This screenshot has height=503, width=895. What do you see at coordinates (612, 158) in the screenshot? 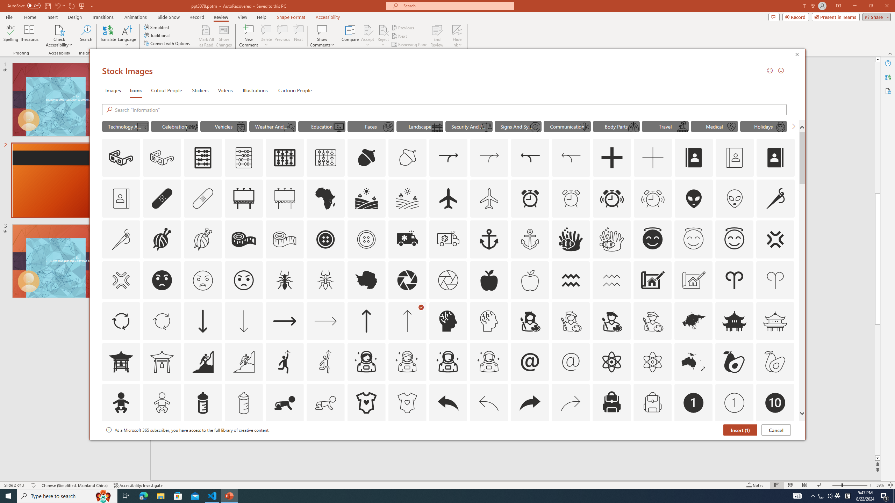
I see `AutomationID: Icons_Add` at bounding box center [612, 158].